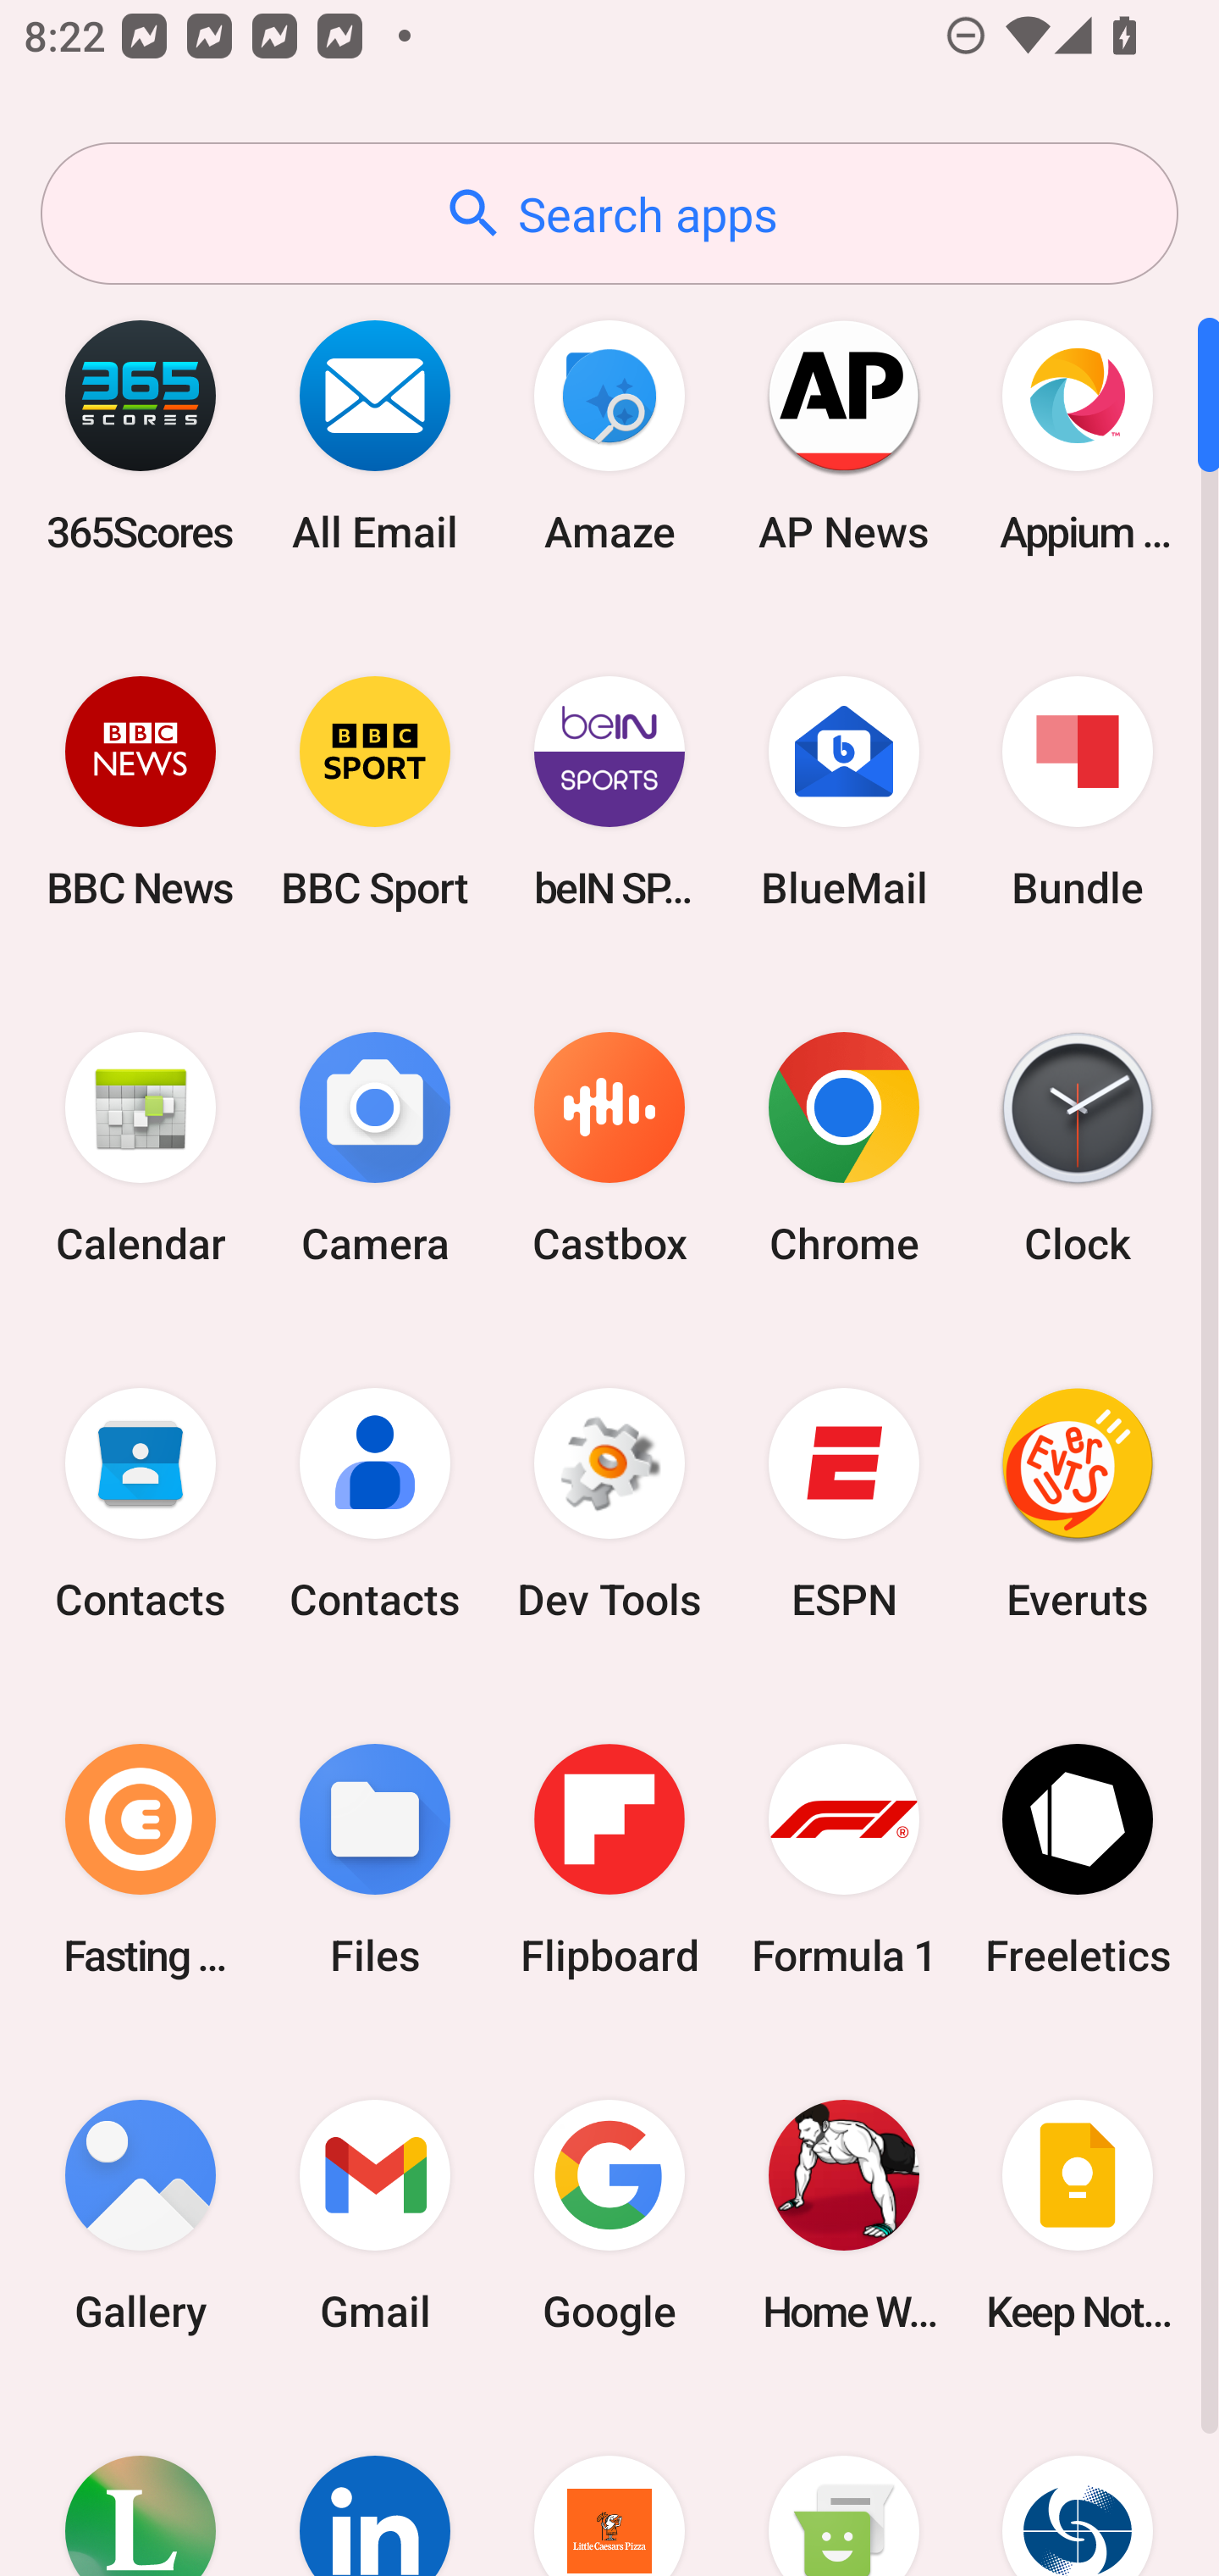  What do you see at coordinates (843, 1504) in the screenshot?
I see `ESPN` at bounding box center [843, 1504].